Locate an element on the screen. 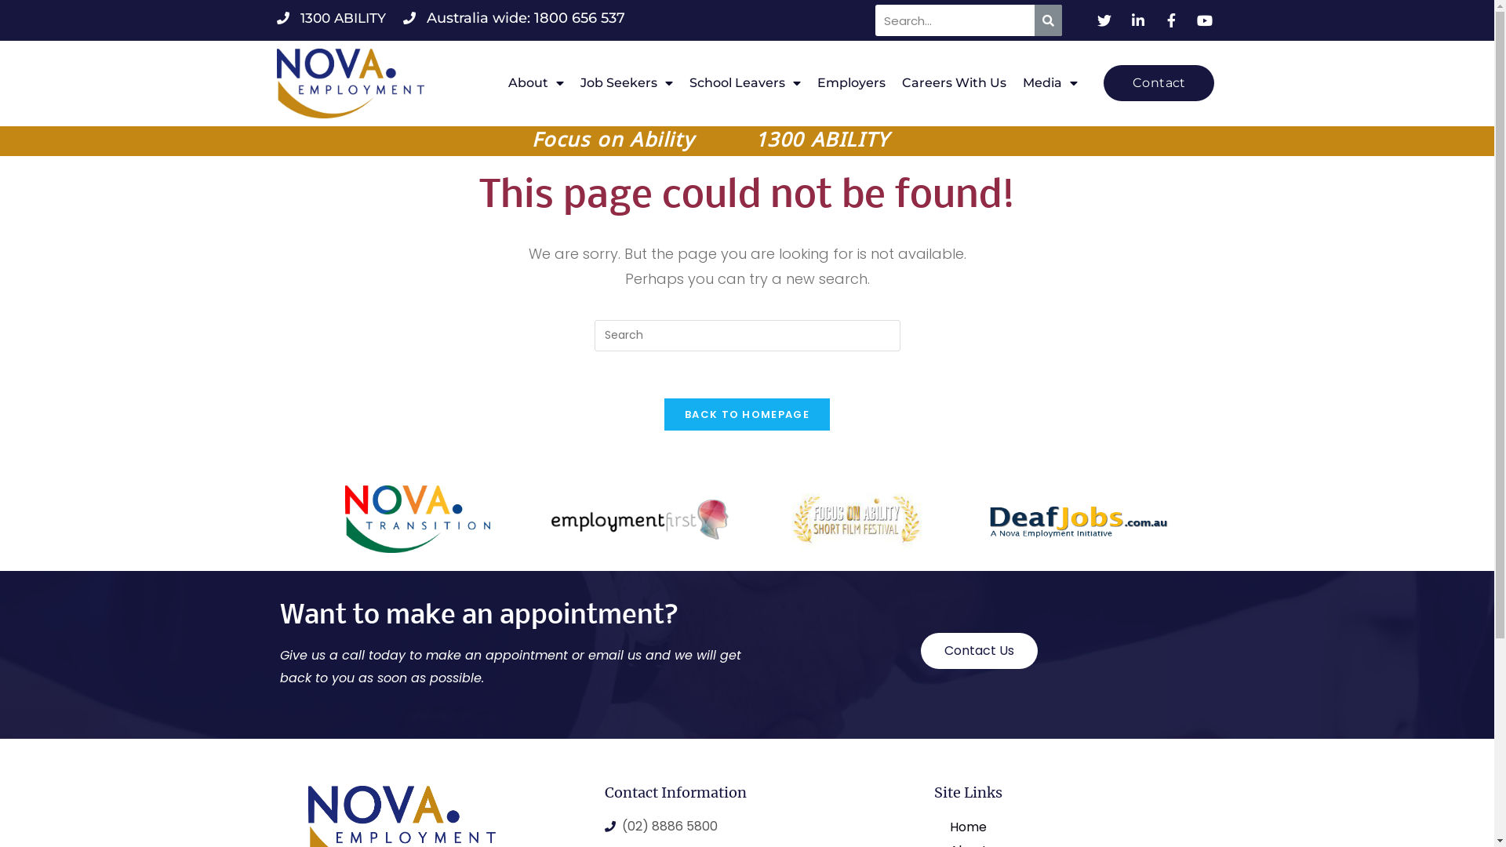 Image resolution: width=1506 pixels, height=847 pixels. Search is located at coordinates (1048, 20).